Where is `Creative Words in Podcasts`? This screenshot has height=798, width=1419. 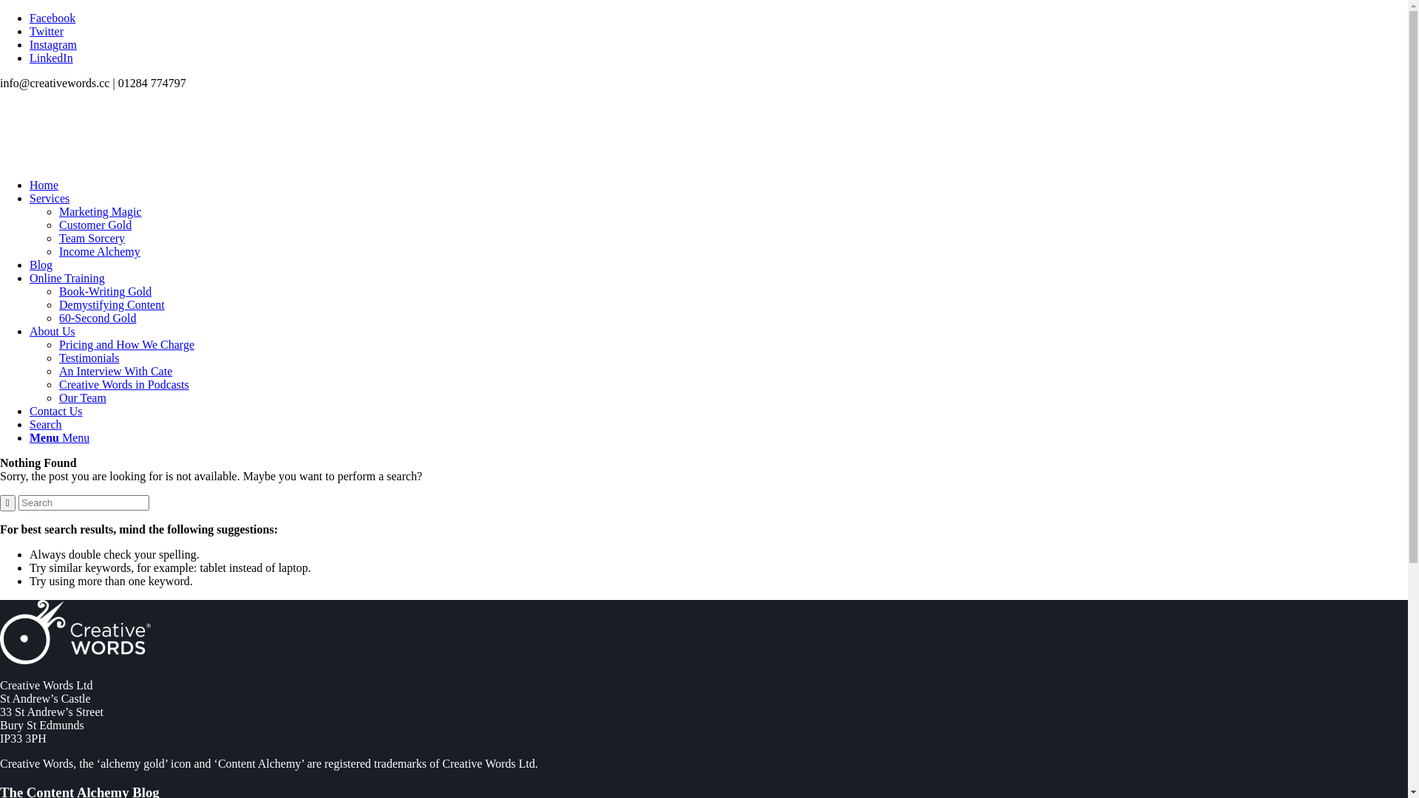 Creative Words in Podcasts is located at coordinates (124, 384).